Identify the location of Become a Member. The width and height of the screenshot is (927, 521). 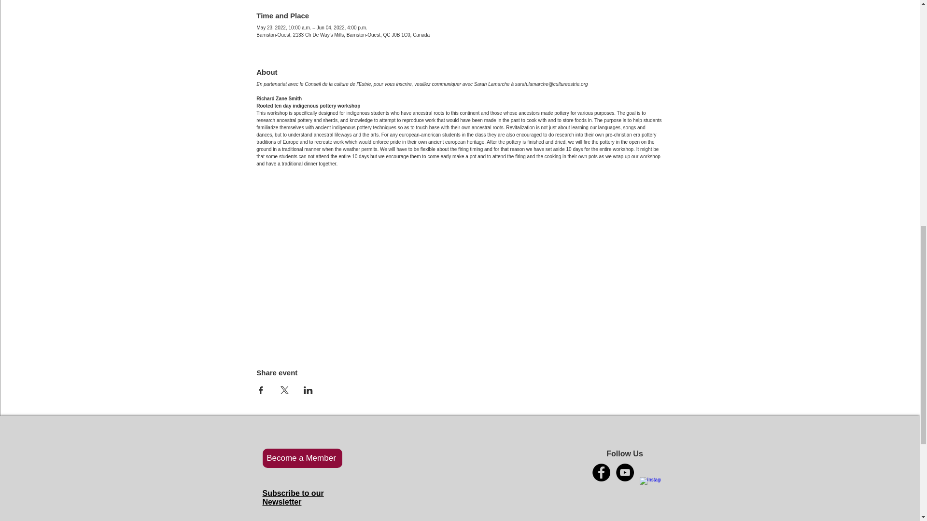
(302, 458).